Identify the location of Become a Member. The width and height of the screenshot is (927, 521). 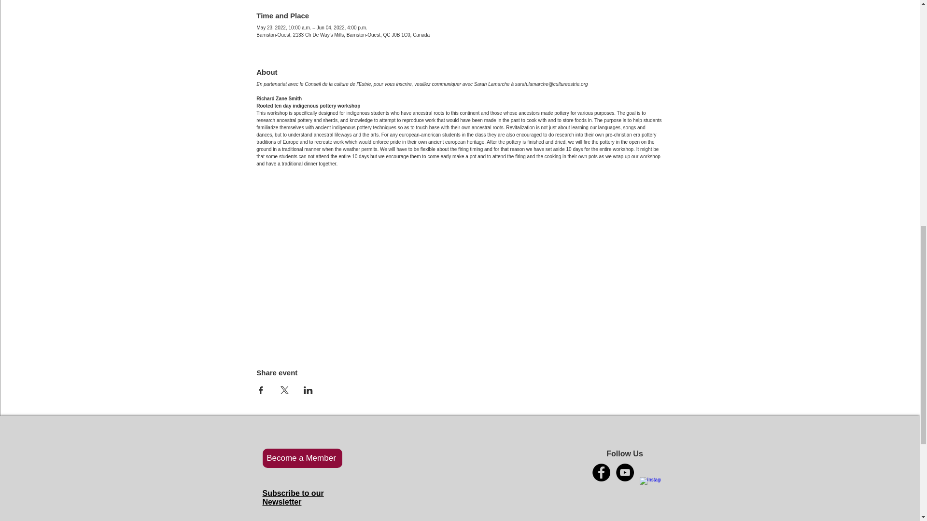
(302, 458).